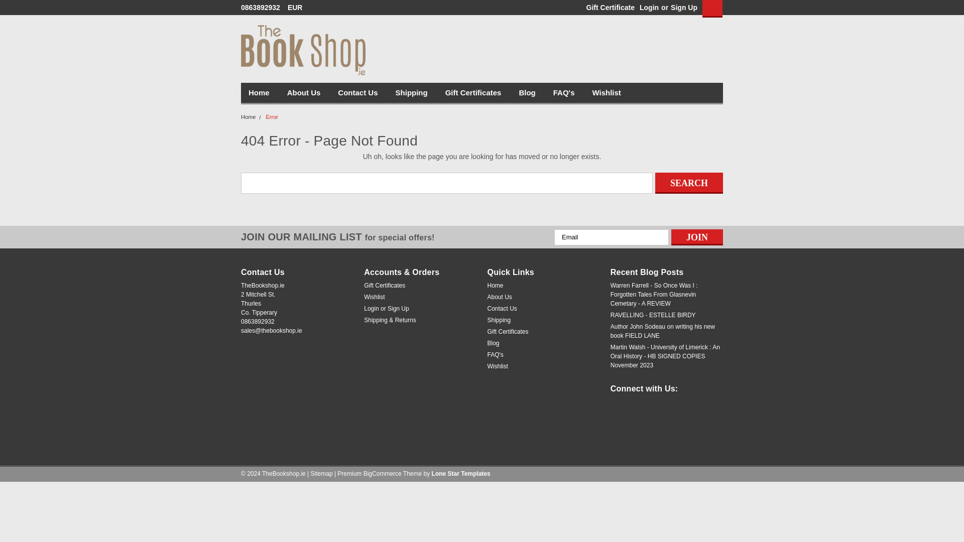 The width and height of the screenshot is (964, 542). What do you see at coordinates (689, 183) in the screenshot?
I see `Search` at bounding box center [689, 183].